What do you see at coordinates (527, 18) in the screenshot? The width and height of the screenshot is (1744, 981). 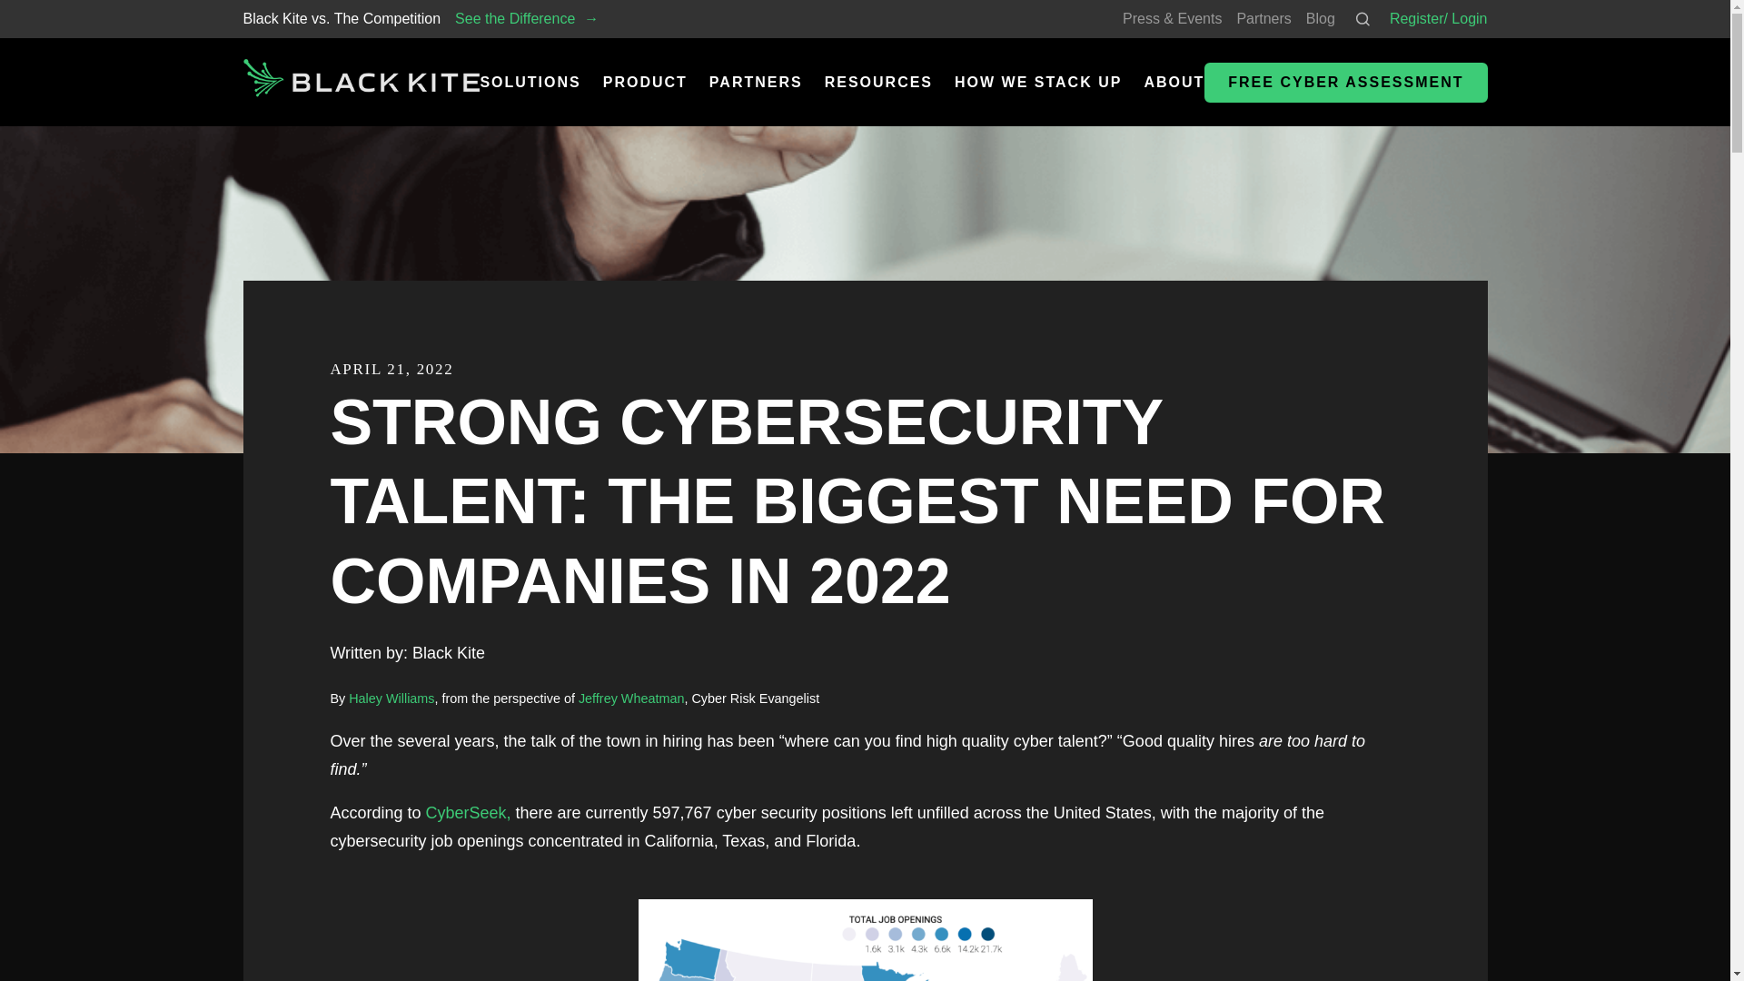 I see `See the Difference` at bounding box center [527, 18].